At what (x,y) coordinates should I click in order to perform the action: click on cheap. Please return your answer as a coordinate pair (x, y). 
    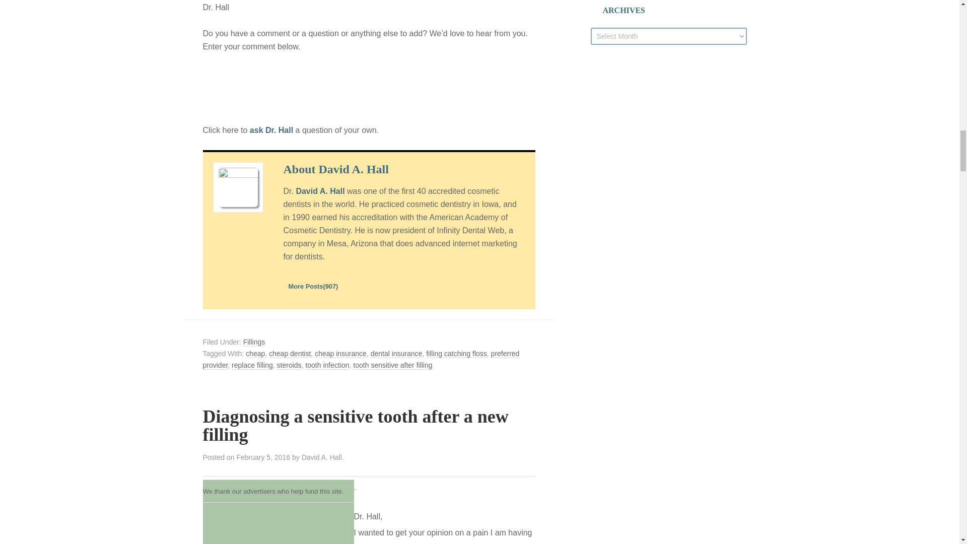
    Looking at the image, I should click on (255, 354).